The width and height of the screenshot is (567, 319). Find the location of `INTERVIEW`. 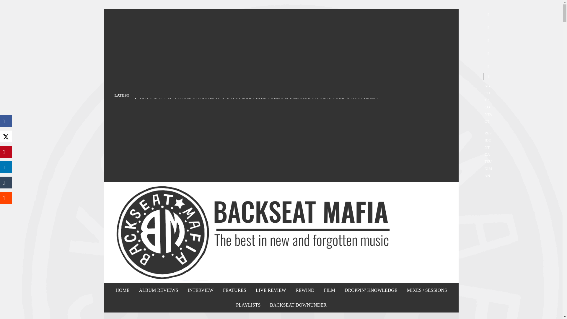

INTERVIEW is located at coordinates (200, 290).